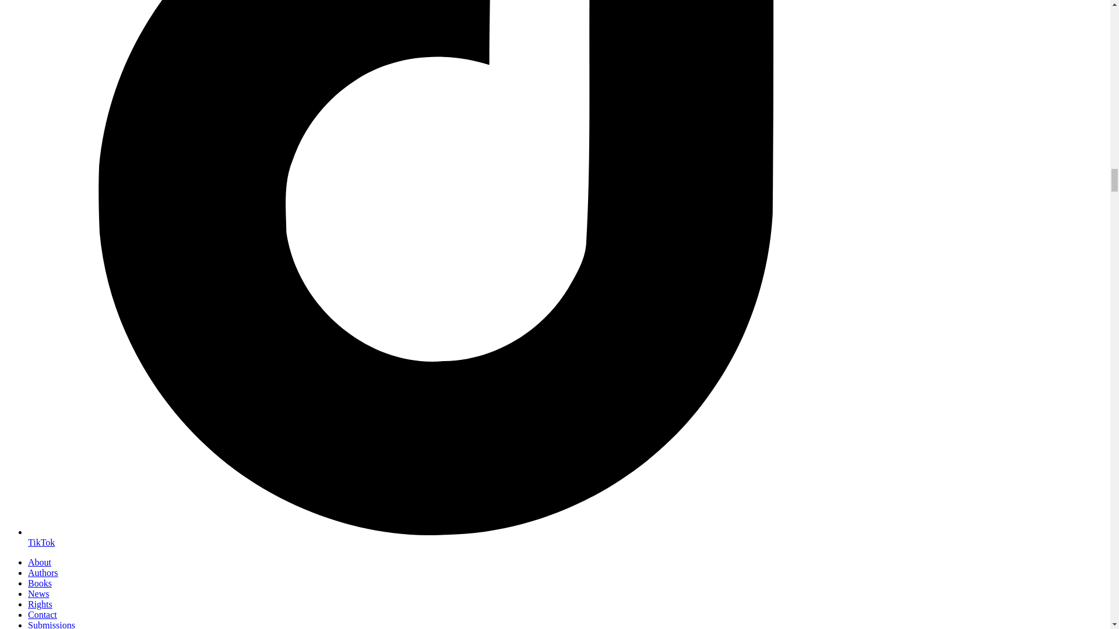 The image size is (1119, 629). Describe the element at coordinates (40, 605) in the screenshot. I see `Rights` at that location.